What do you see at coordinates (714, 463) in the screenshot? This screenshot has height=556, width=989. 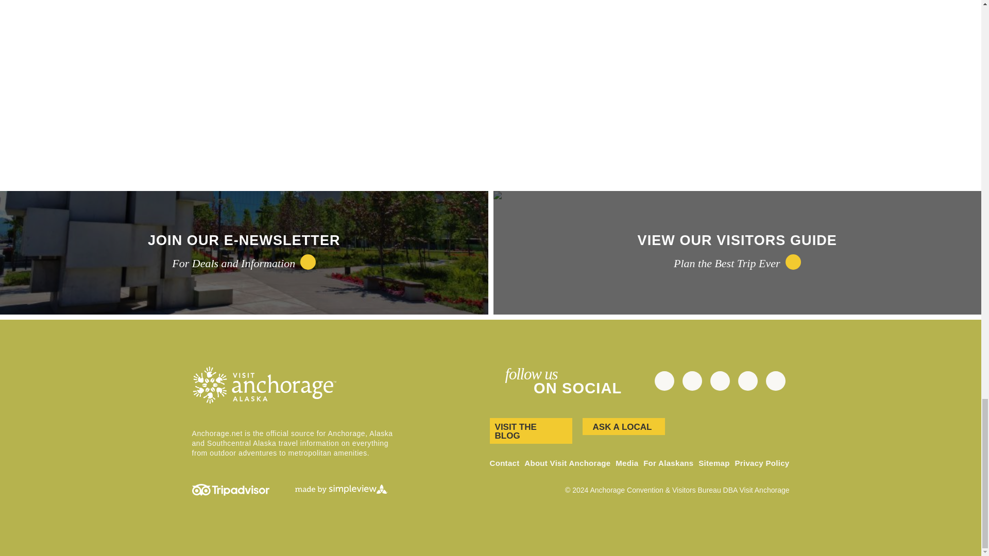 I see `Sitemap` at bounding box center [714, 463].